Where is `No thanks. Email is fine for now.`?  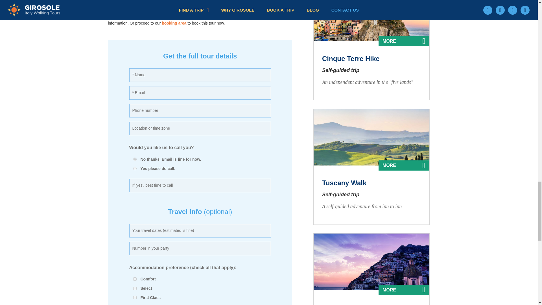
No thanks. Email is fine for now. is located at coordinates (135, 159).